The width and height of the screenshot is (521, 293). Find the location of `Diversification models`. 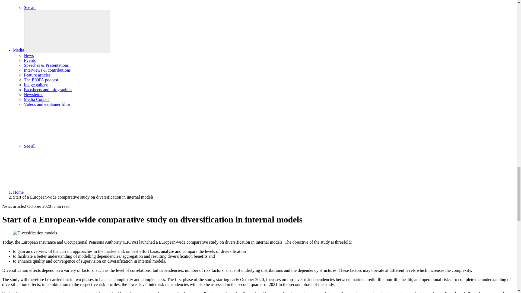

Diversification models is located at coordinates (35, 233).